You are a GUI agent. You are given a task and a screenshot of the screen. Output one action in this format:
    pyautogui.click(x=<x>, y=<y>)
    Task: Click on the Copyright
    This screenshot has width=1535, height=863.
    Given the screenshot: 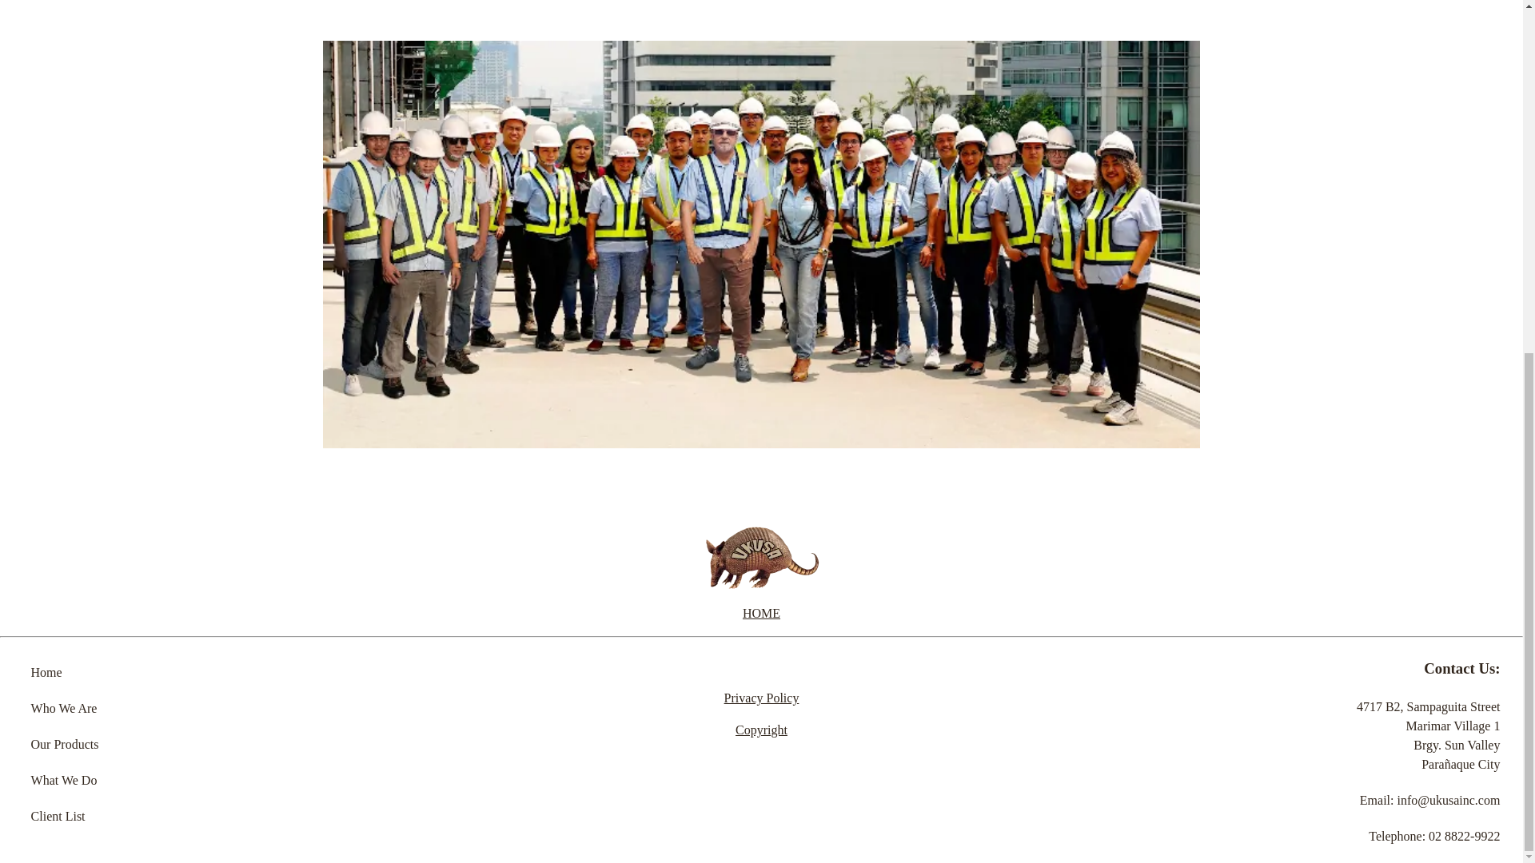 What is the action you would take?
    pyautogui.click(x=761, y=730)
    